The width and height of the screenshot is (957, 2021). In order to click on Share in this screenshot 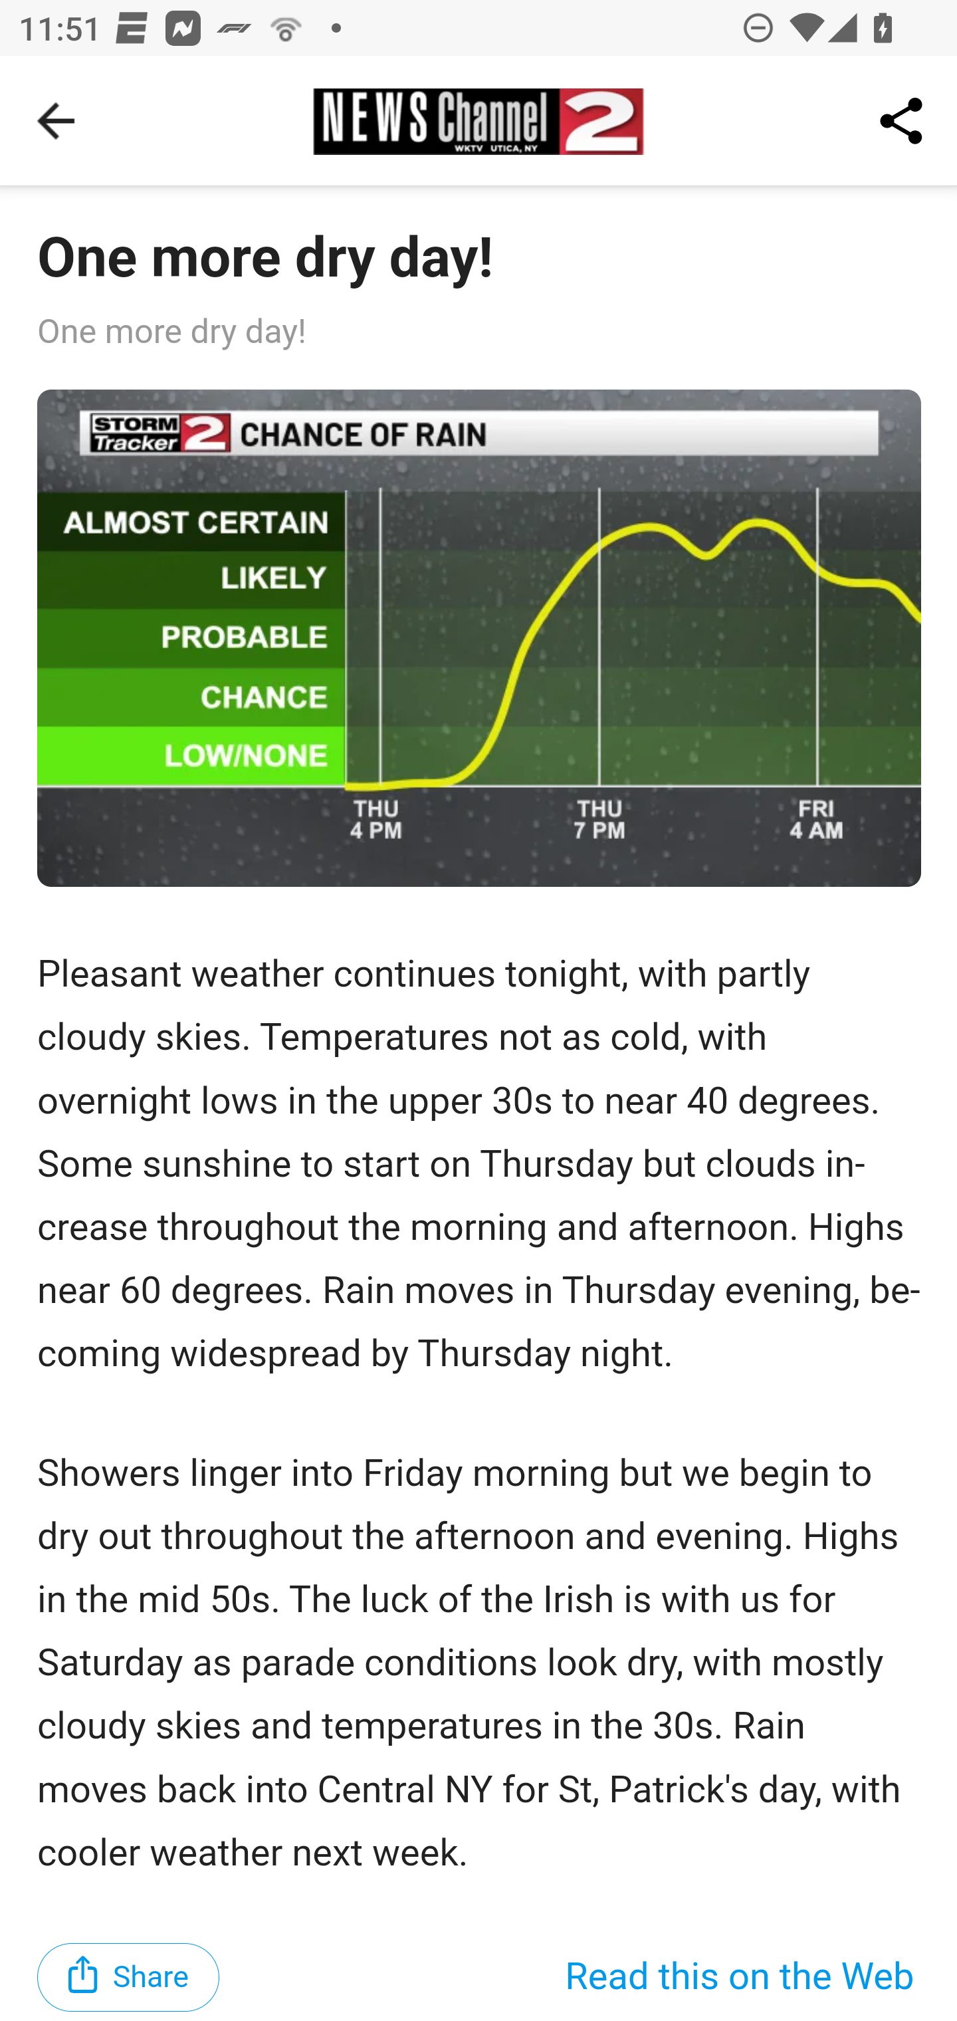, I will do `click(129, 1976)`.